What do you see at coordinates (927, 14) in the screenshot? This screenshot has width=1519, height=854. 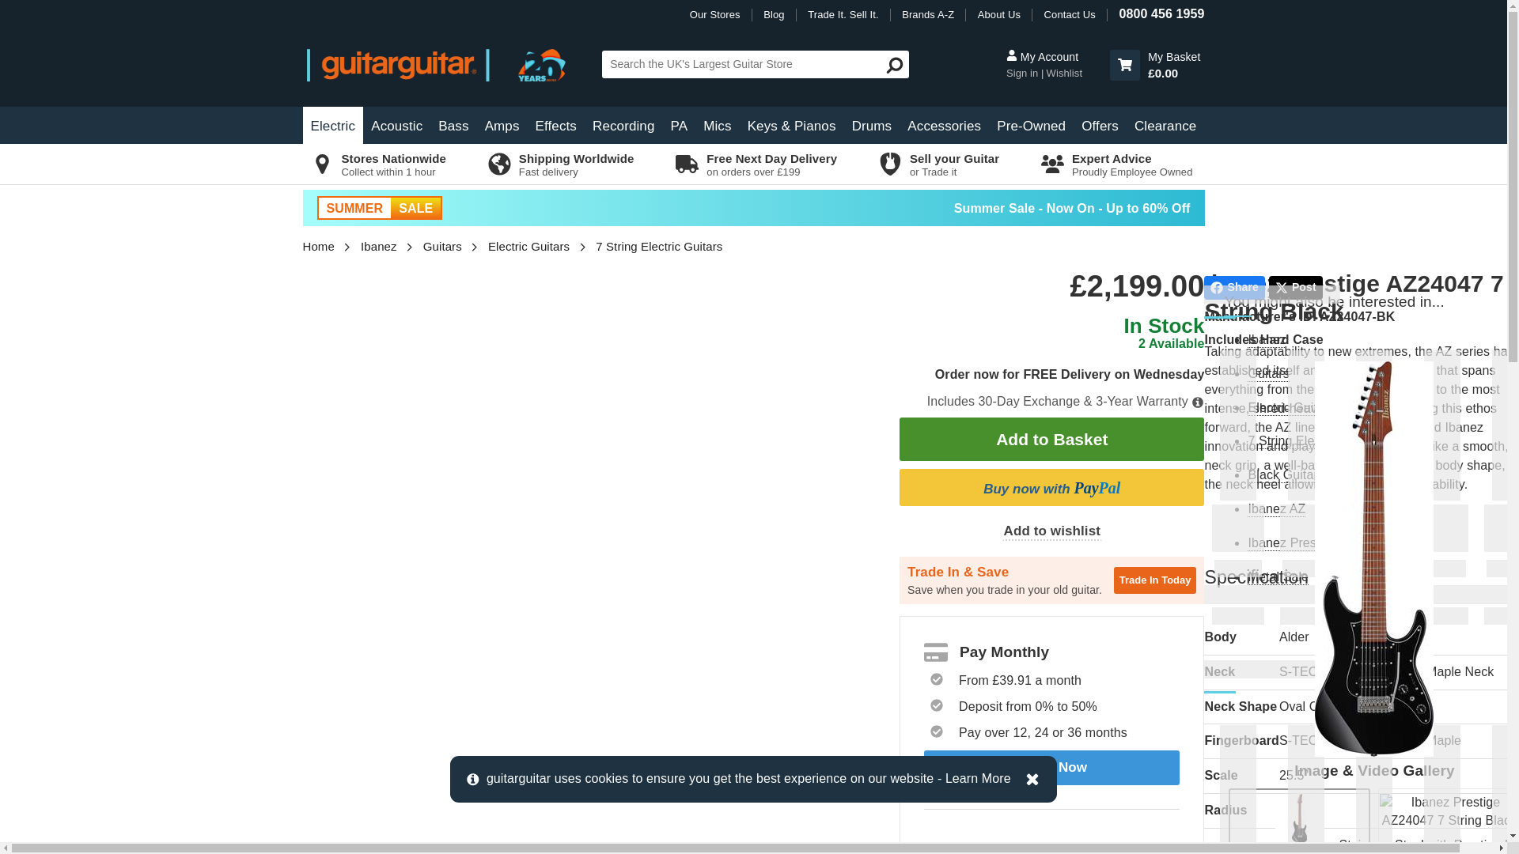 I see `Brands A-Z` at bounding box center [927, 14].